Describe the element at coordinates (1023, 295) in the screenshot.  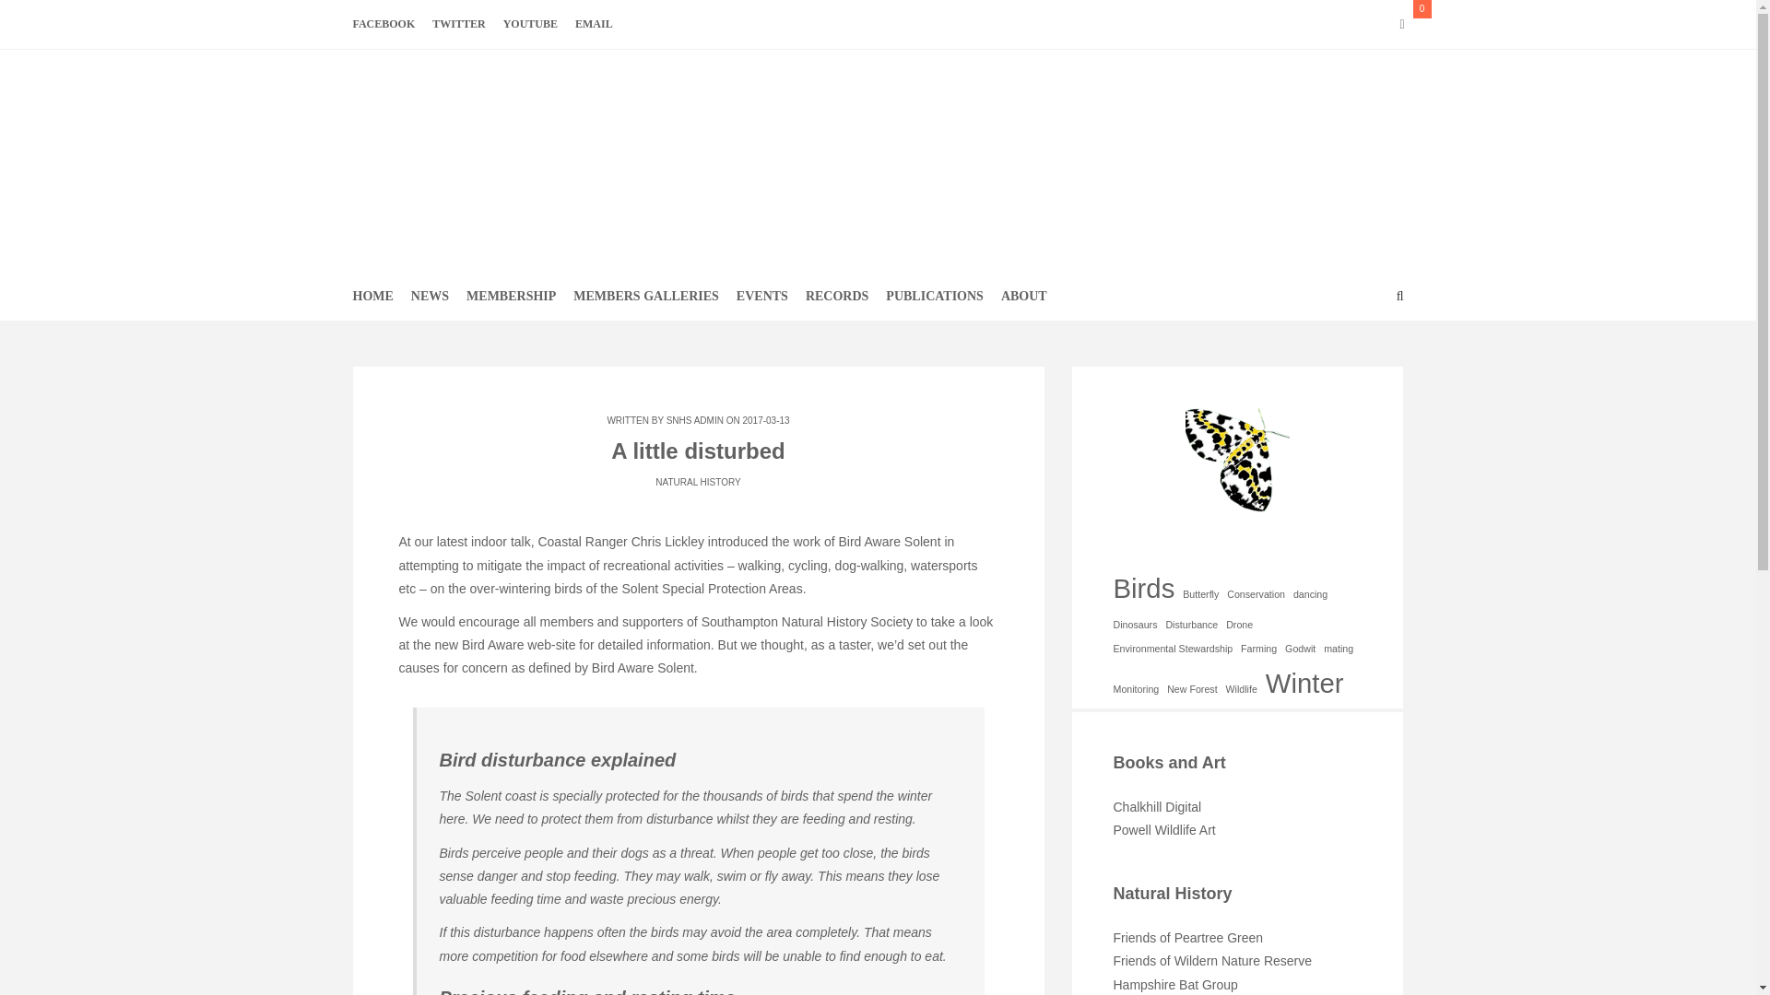
I see `ABOUT` at that location.